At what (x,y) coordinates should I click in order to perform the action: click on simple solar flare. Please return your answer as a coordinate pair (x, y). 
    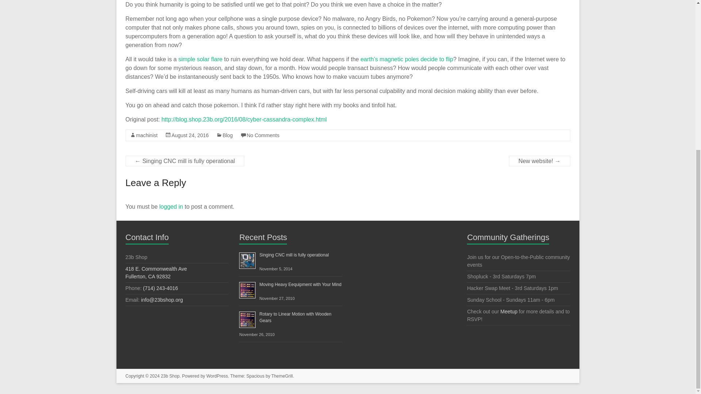
    Looking at the image, I should click on (282, 376).